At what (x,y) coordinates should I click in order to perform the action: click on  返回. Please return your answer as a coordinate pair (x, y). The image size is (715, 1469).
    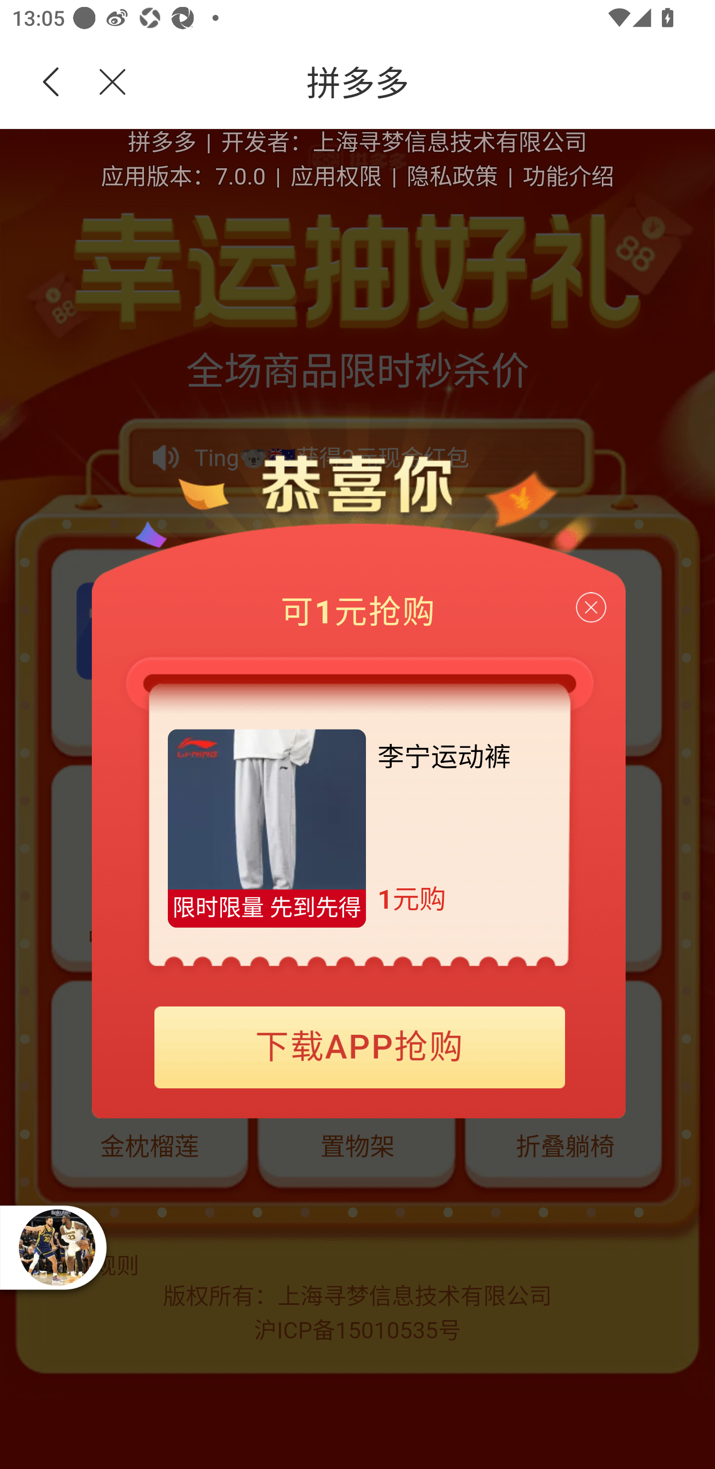
    Looking at the image, I should click on (51, 82).